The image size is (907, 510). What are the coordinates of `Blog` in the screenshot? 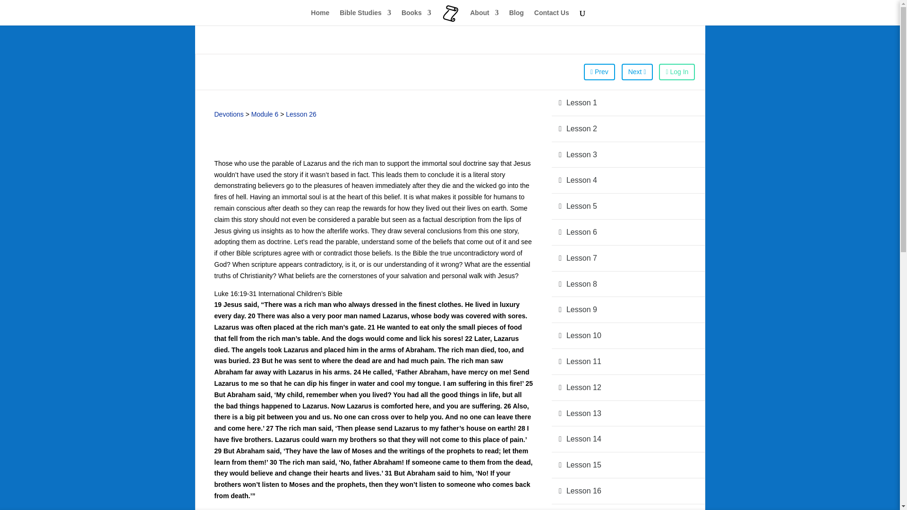 It's located at (516, 17).